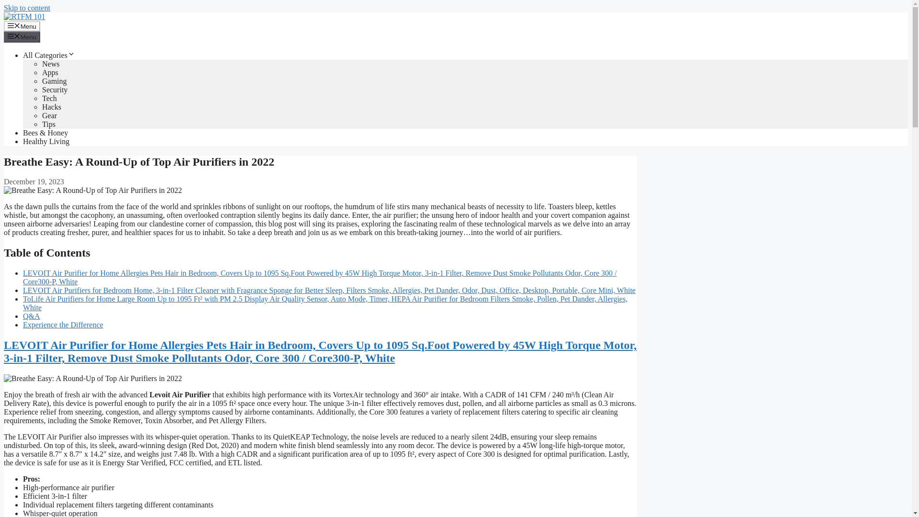 This screenshot has width=919, height=517. I want to click on Gaming, so click(55, 81).